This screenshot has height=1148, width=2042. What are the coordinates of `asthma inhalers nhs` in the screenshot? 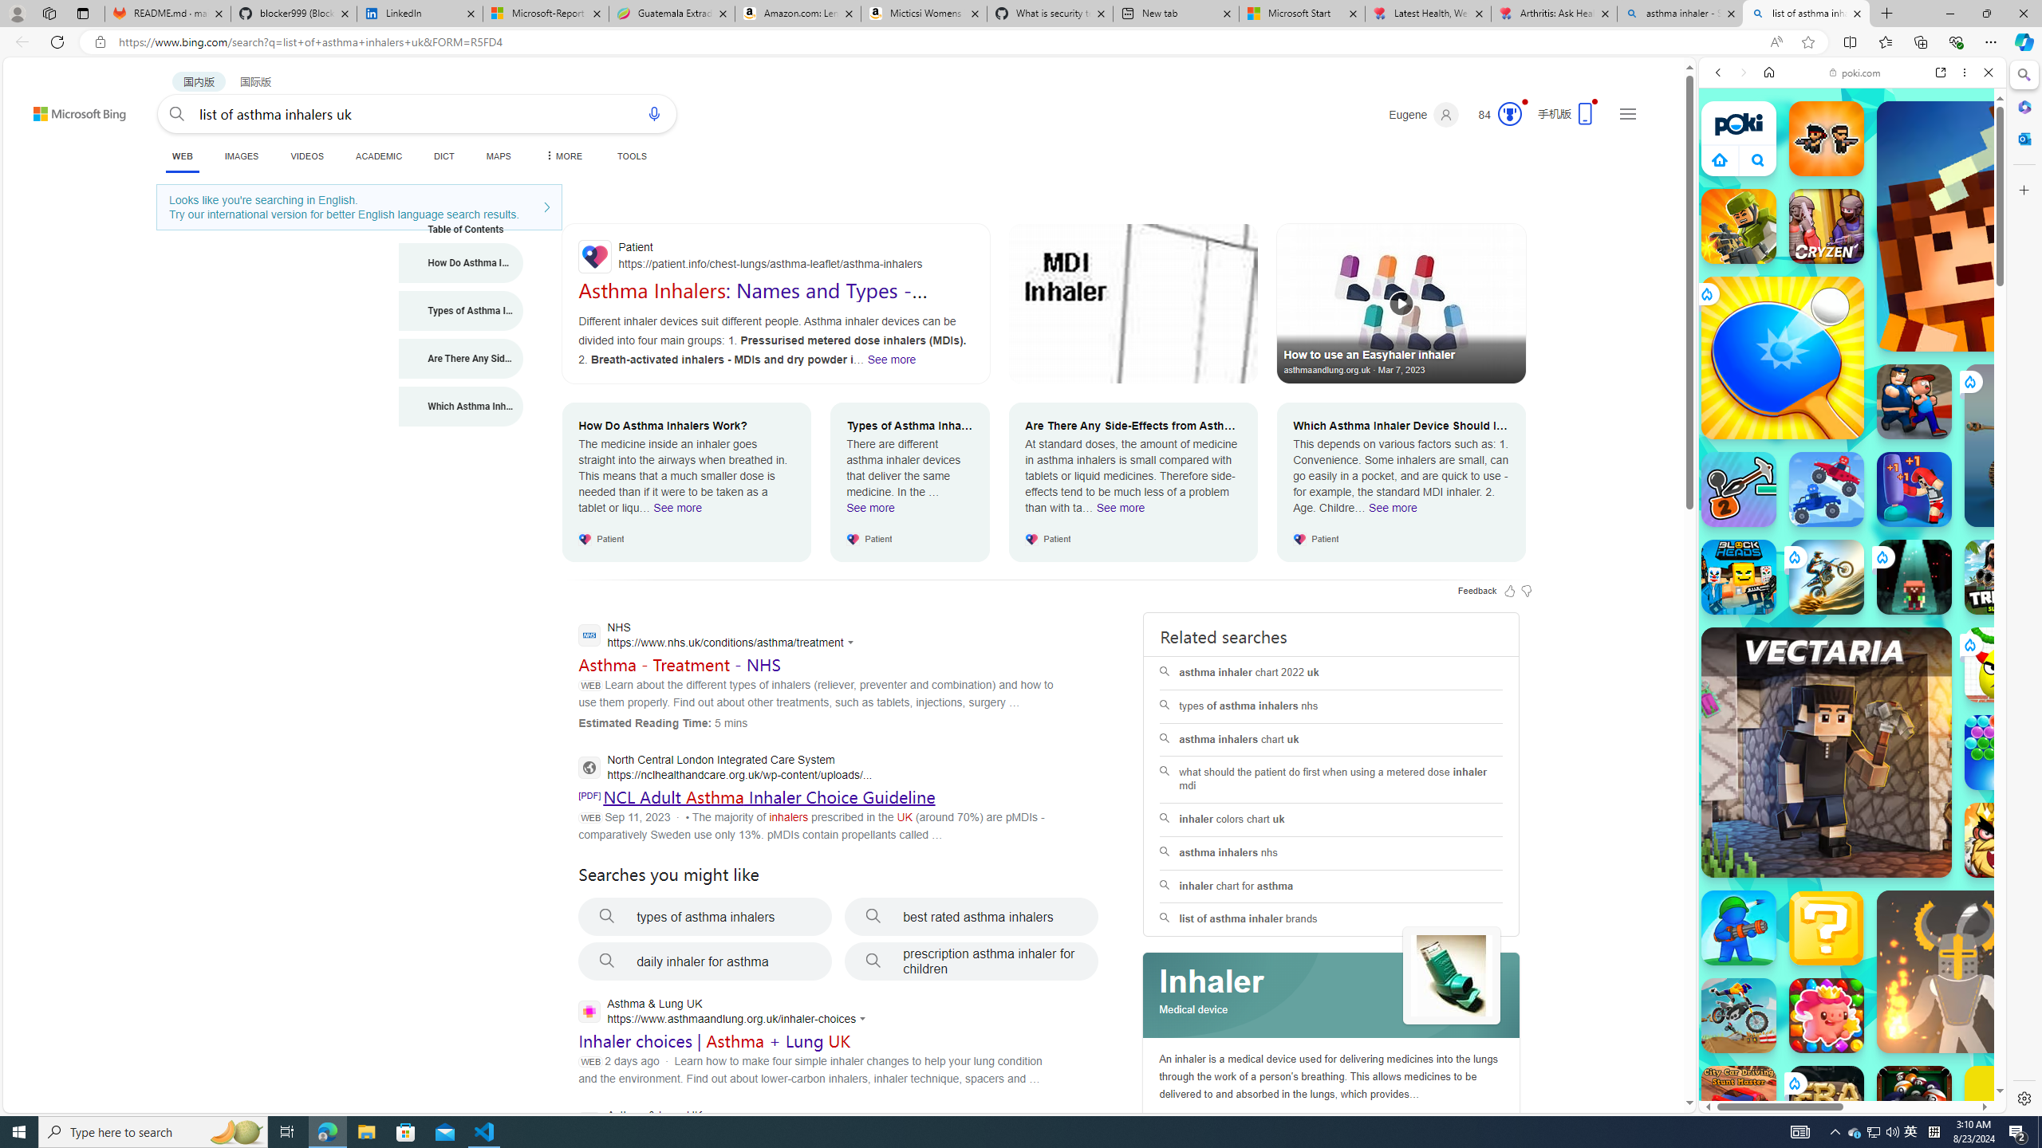 It's located at (1331, 853).